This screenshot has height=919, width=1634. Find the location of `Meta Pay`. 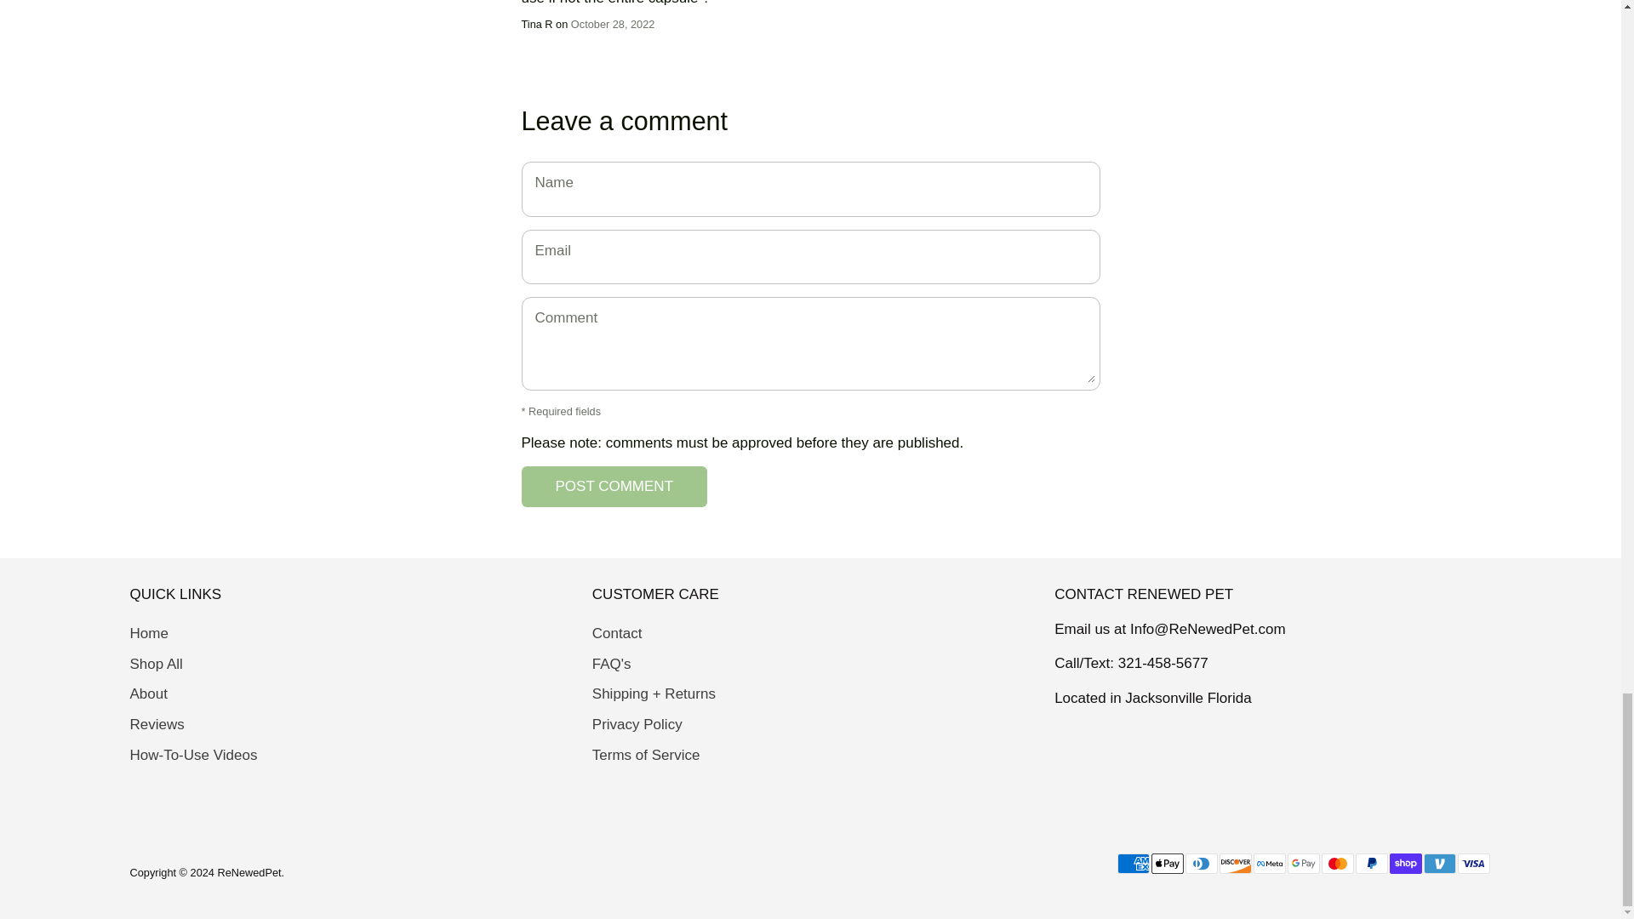

Meta Pay is located at coordinates (1268, 864).